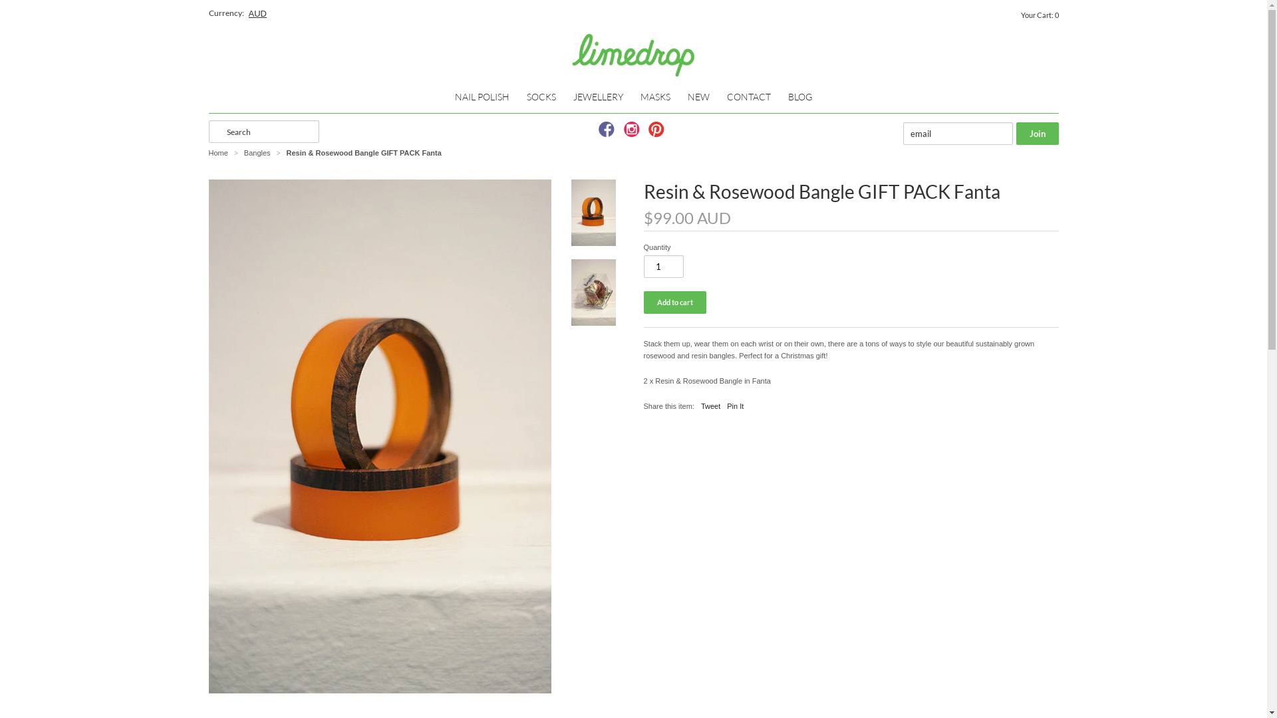 The image size is (1277, 718). Describe the element at coordinates (698, 97) in the screenshot. I see `NEW` at that location.